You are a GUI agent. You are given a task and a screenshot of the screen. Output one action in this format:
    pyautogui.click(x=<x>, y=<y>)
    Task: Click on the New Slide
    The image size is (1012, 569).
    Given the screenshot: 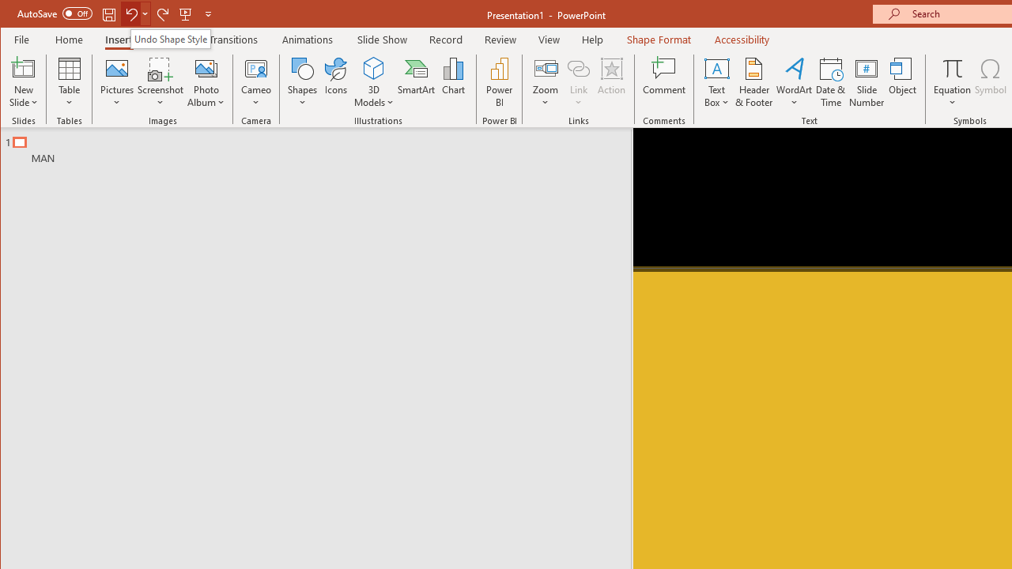 What is the action you would take?
    pyautogui.click(x=24, y=82)
    